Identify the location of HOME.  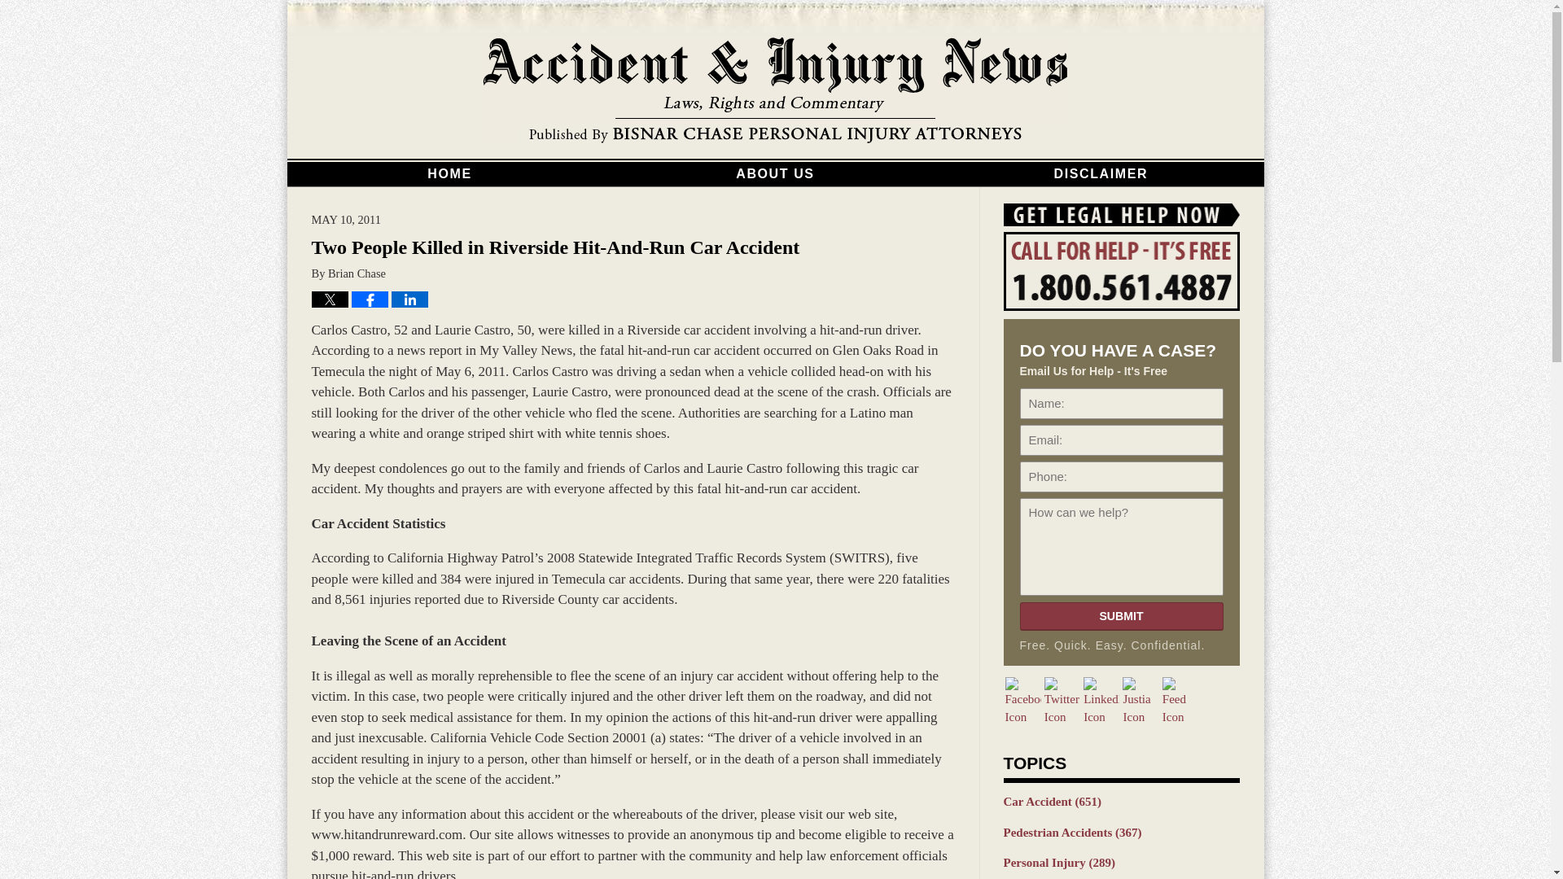
(449, 173).